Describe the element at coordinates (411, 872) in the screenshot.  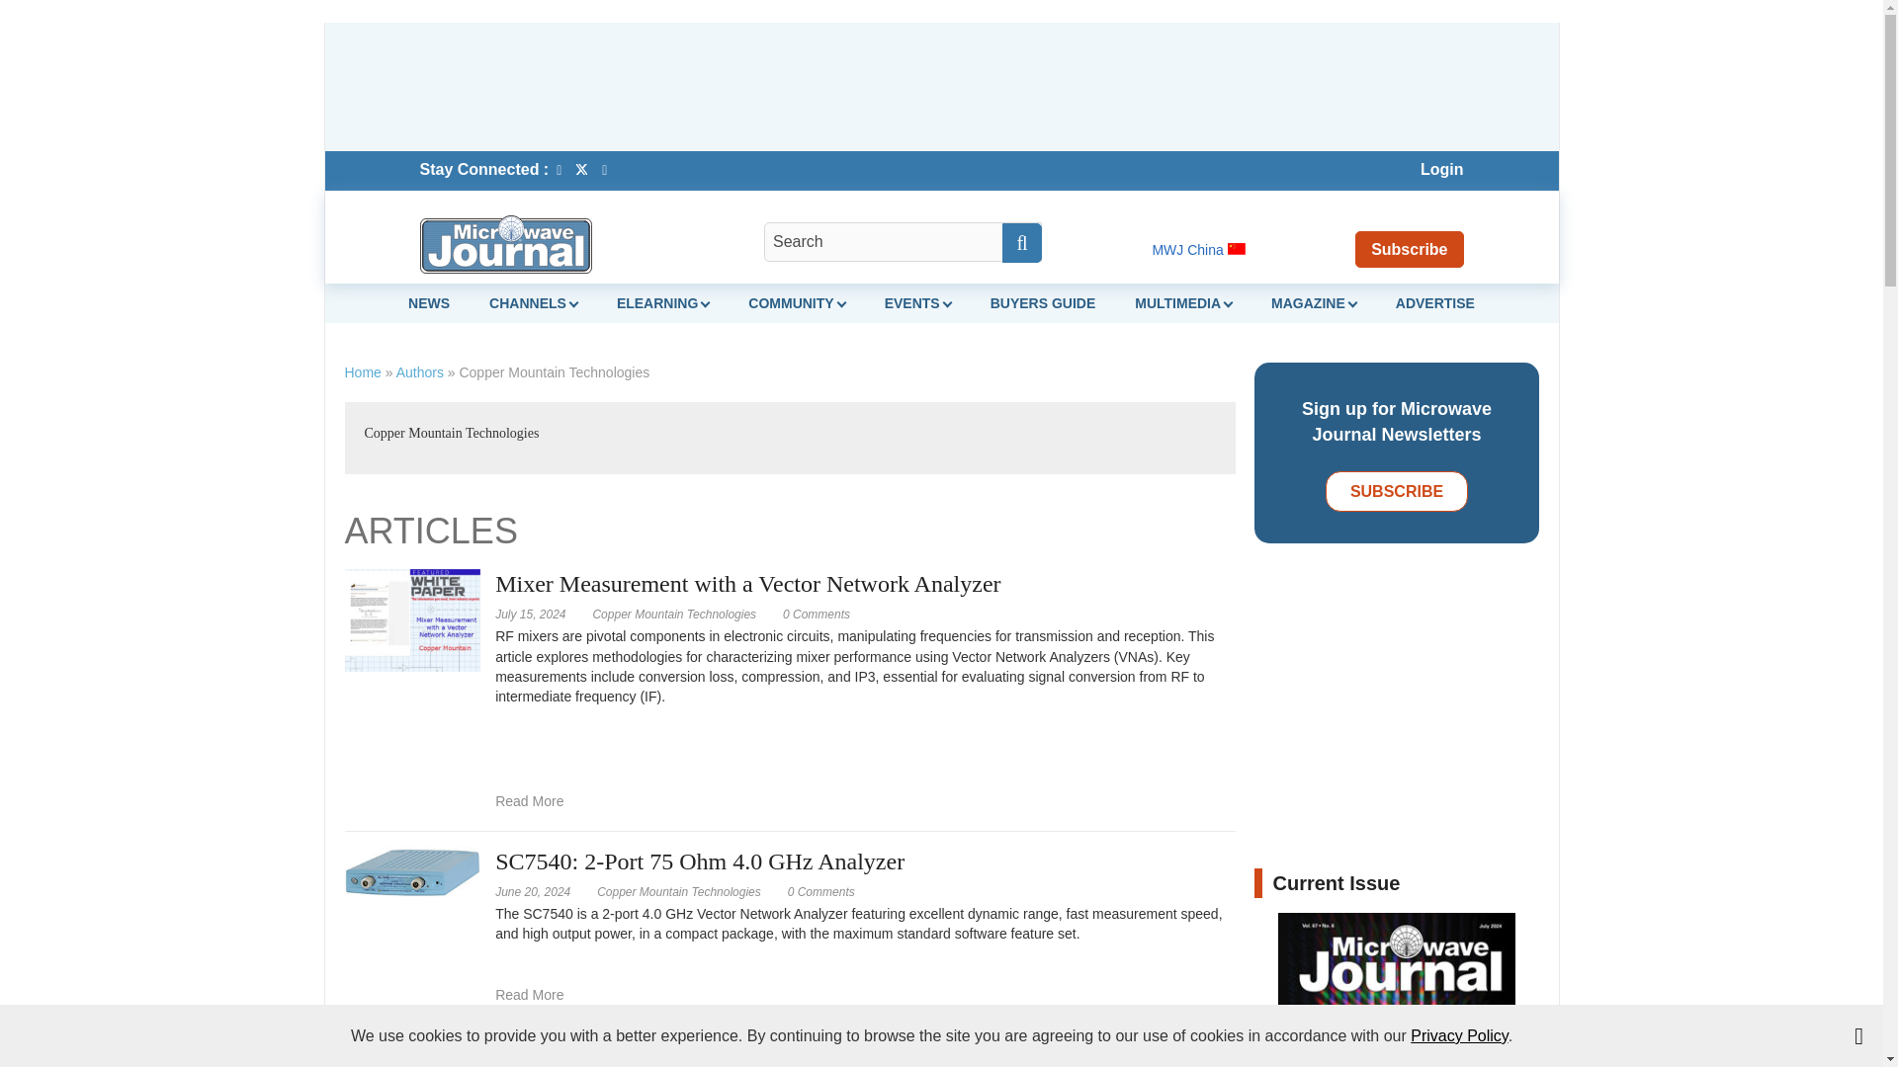
I see `SC7540 Image -left.jpg` at that location.